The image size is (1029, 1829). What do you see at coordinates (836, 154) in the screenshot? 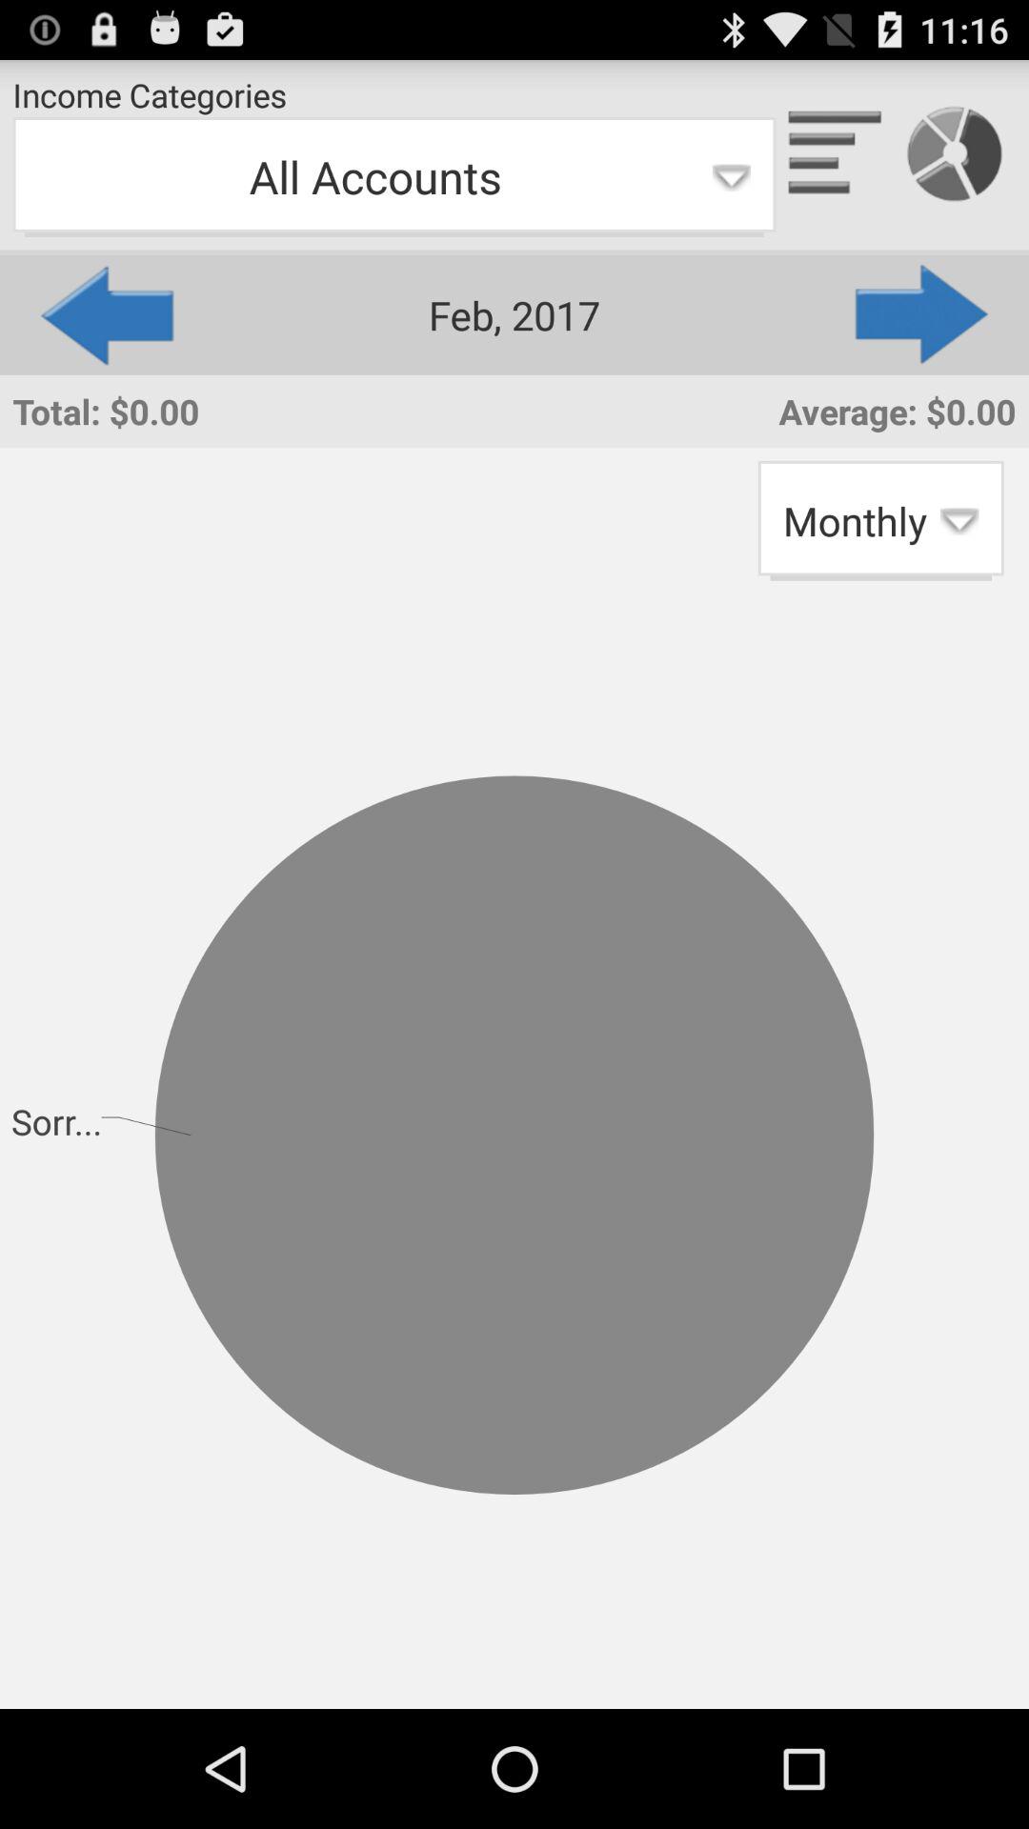
I see `bar graph option` at bounding box center [836, 154].